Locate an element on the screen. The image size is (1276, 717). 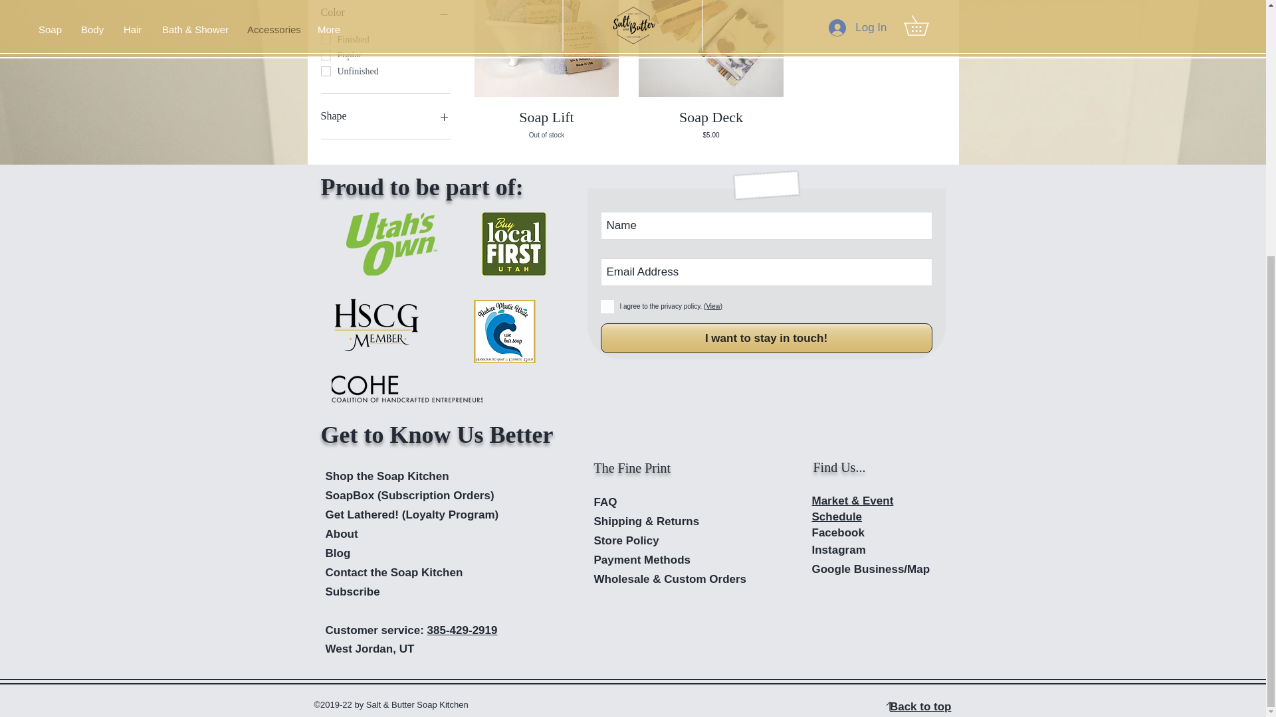
About is located at coordinates (546, 123).